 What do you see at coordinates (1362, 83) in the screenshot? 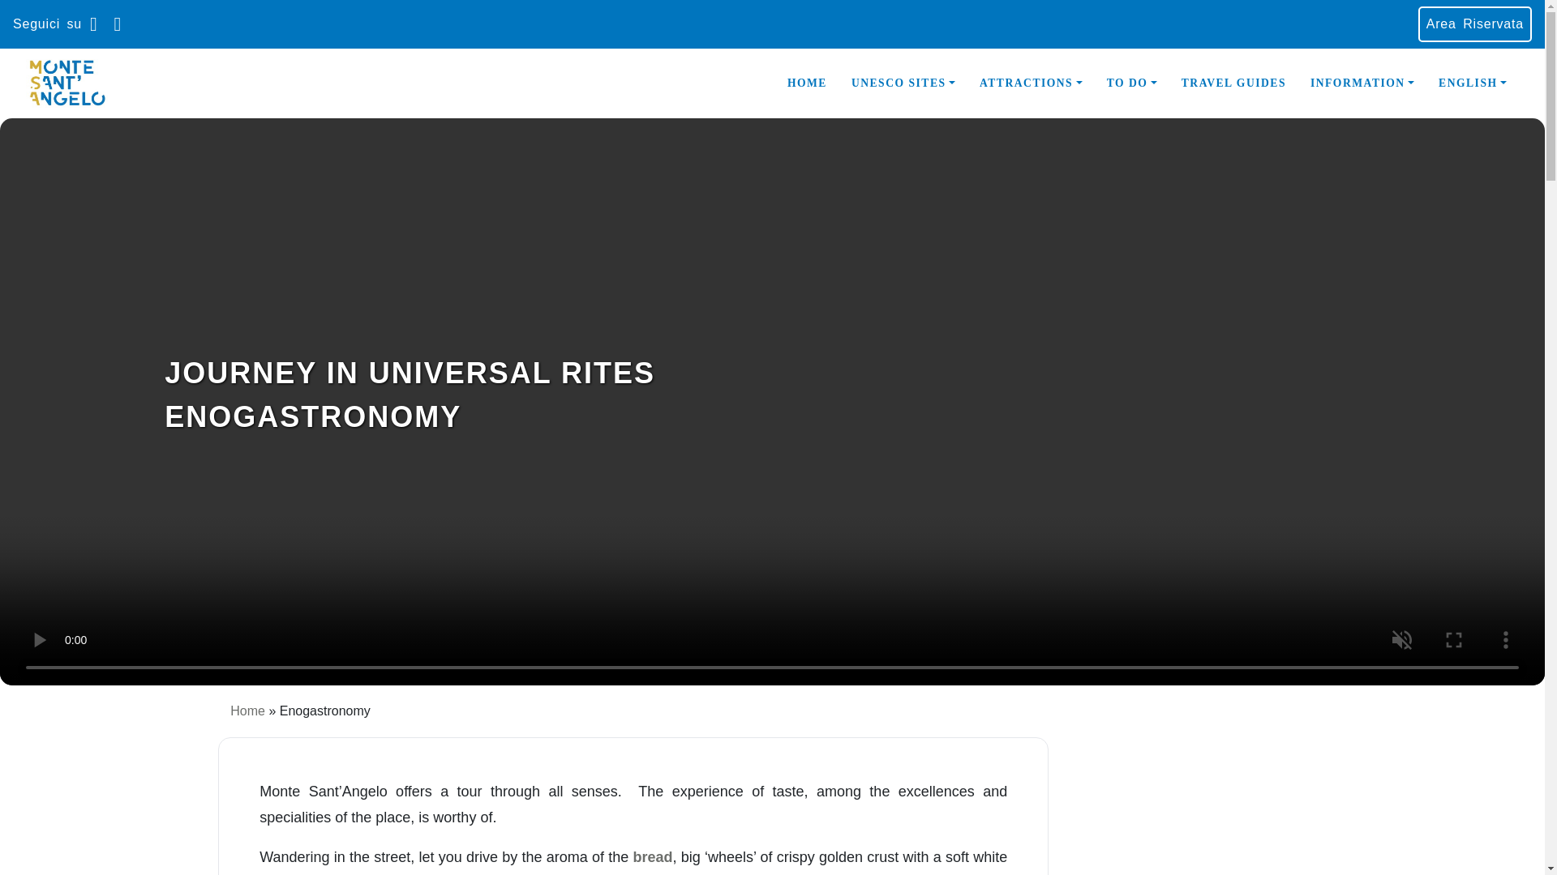
I see `INFORMATION` at bounding box center [1362, 83].